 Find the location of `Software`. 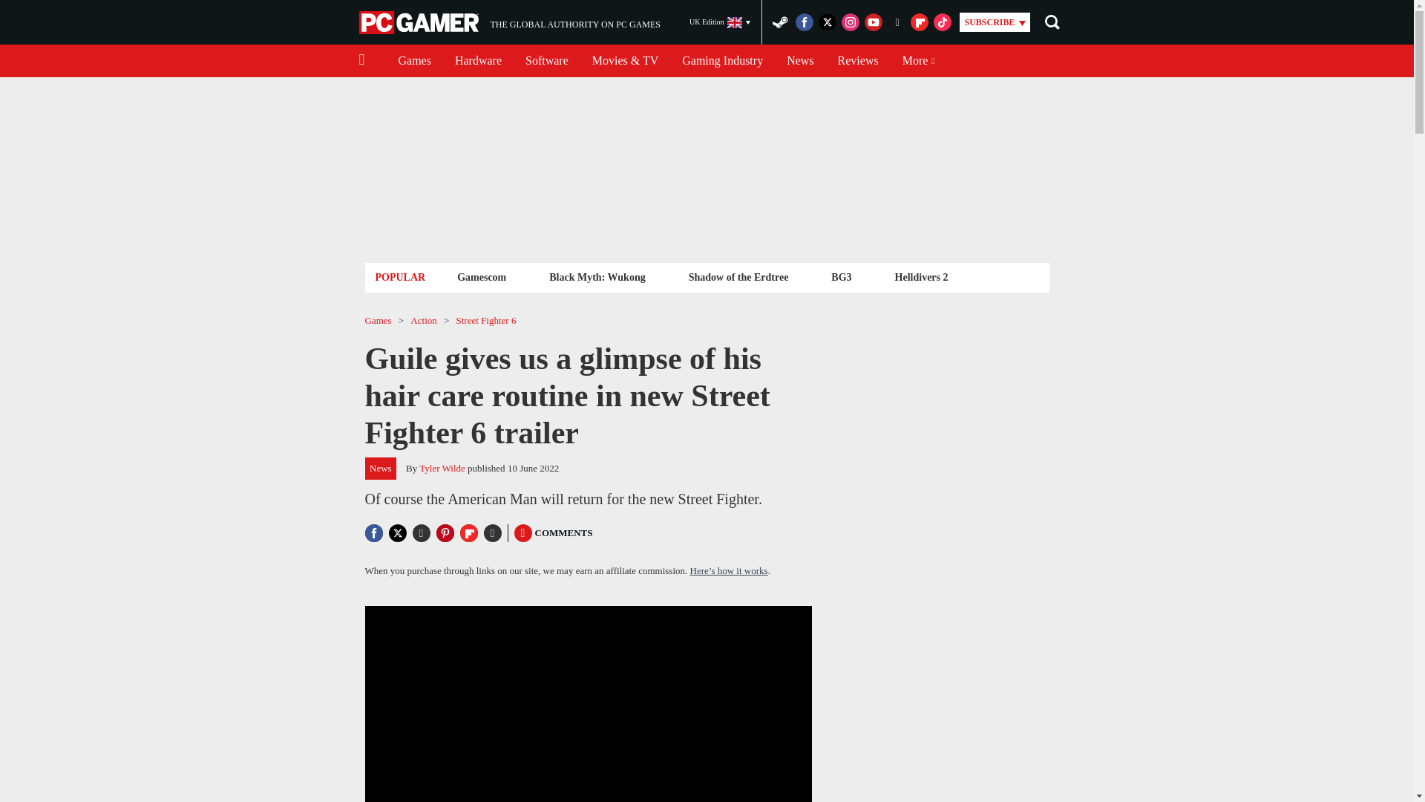

Software is located at coordinates (800, 61).